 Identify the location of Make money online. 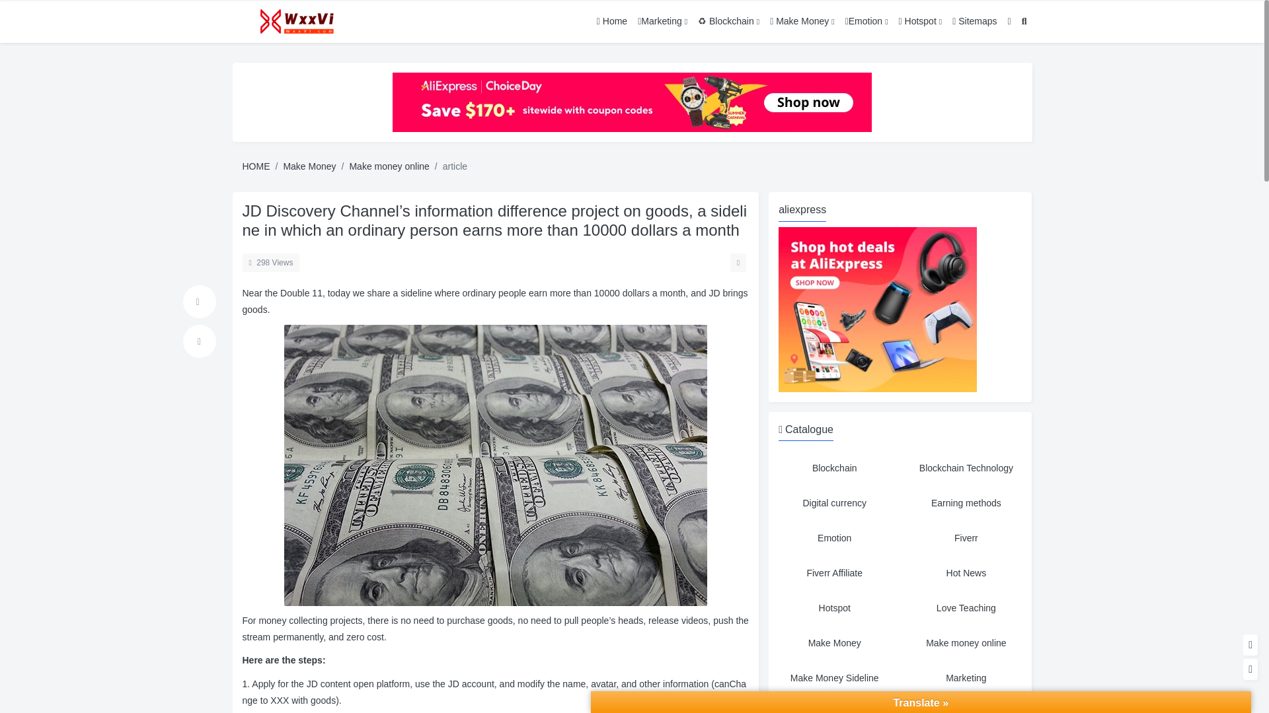
(966, 643).